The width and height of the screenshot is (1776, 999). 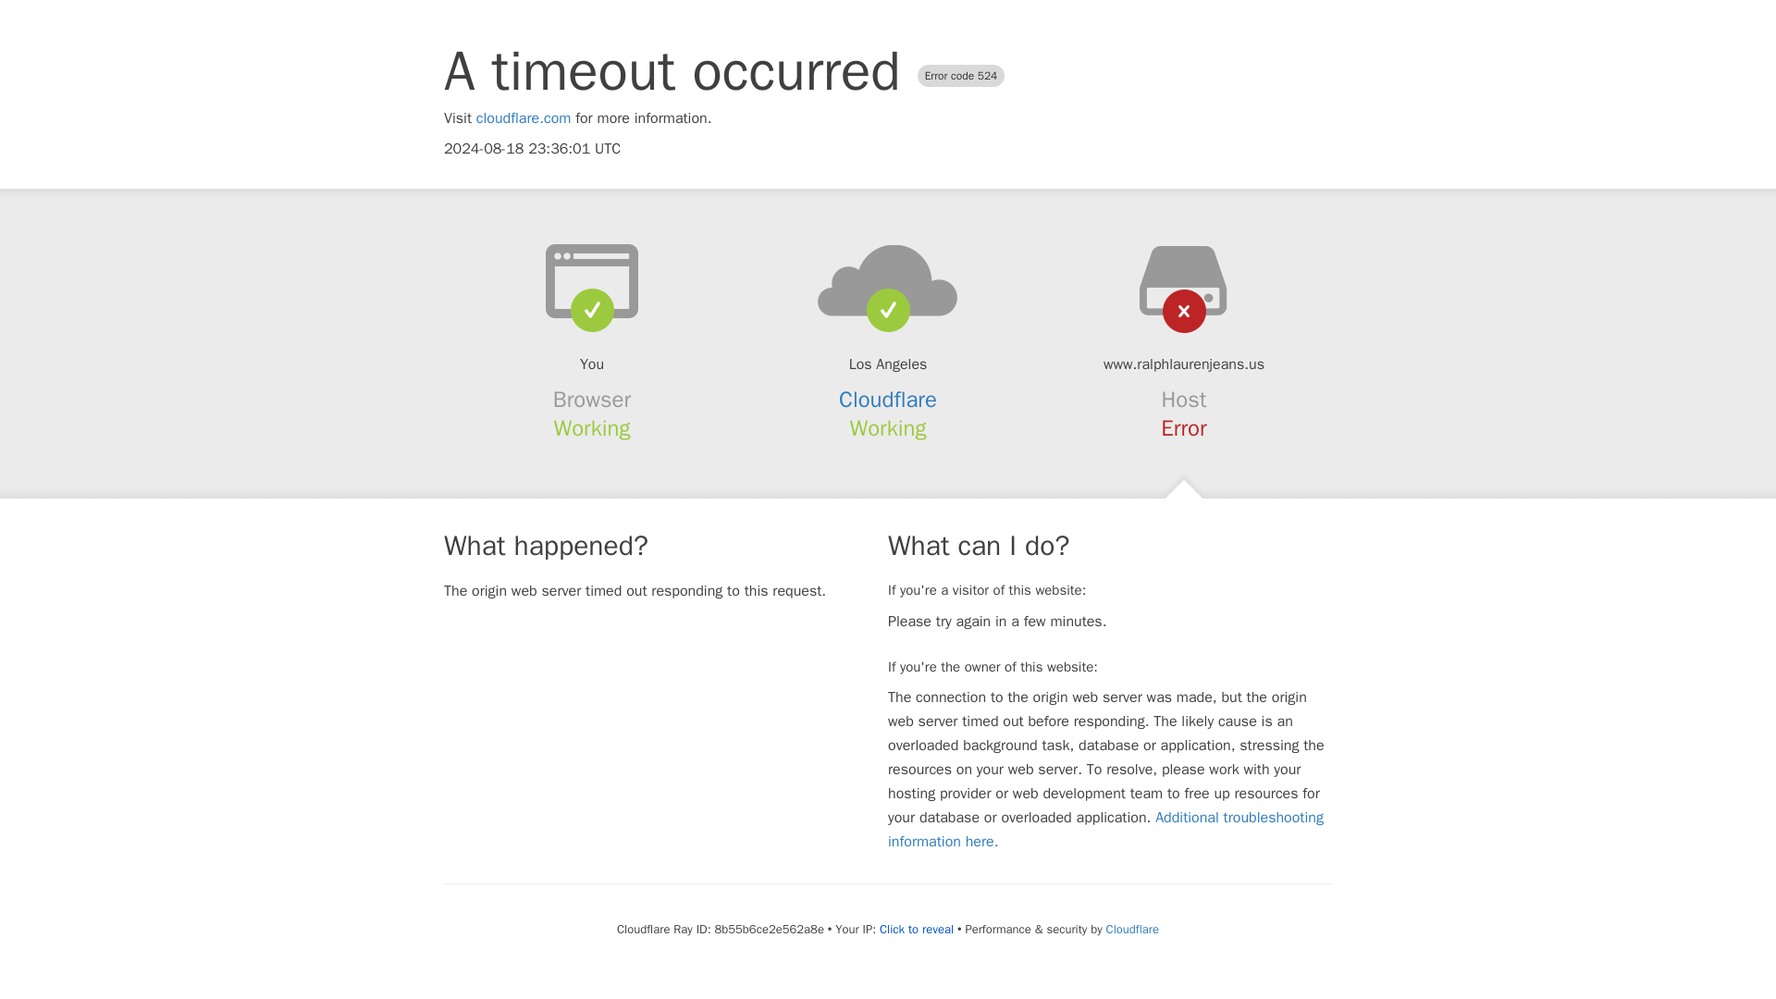 I want to click on Cloudflare, so click(x=1132, y=929).